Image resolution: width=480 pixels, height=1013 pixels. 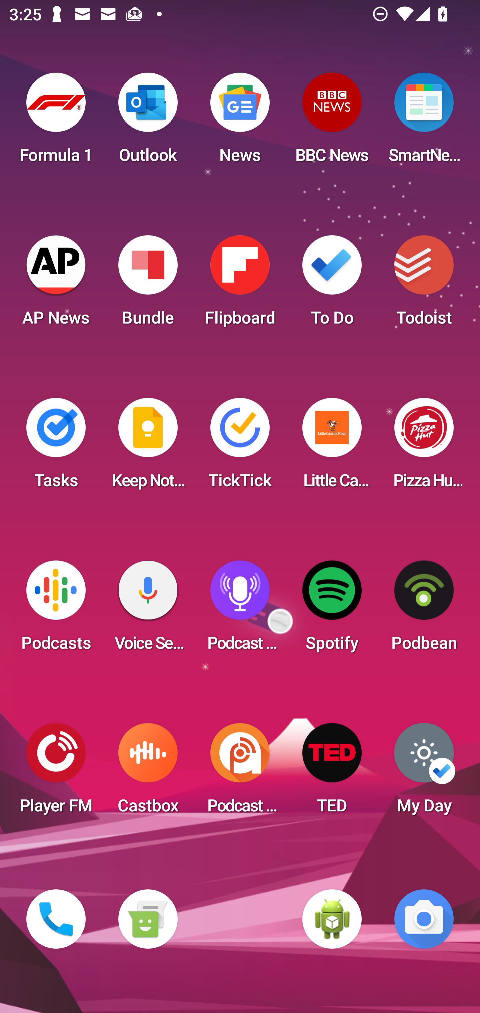 What do you see at coordinates (424, 447) in the screenshot?
I see `Pizza Hut HK & Macau` at bounding box center [424, 447].